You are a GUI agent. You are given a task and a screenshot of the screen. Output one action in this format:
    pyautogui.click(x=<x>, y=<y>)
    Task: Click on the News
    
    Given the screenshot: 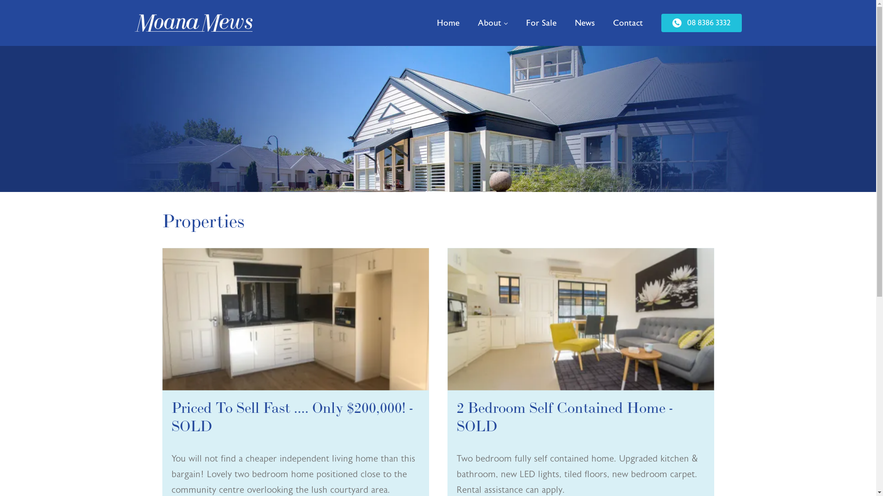 What is the action you would take?
    pyautogui.click(x=585, y=23)
    